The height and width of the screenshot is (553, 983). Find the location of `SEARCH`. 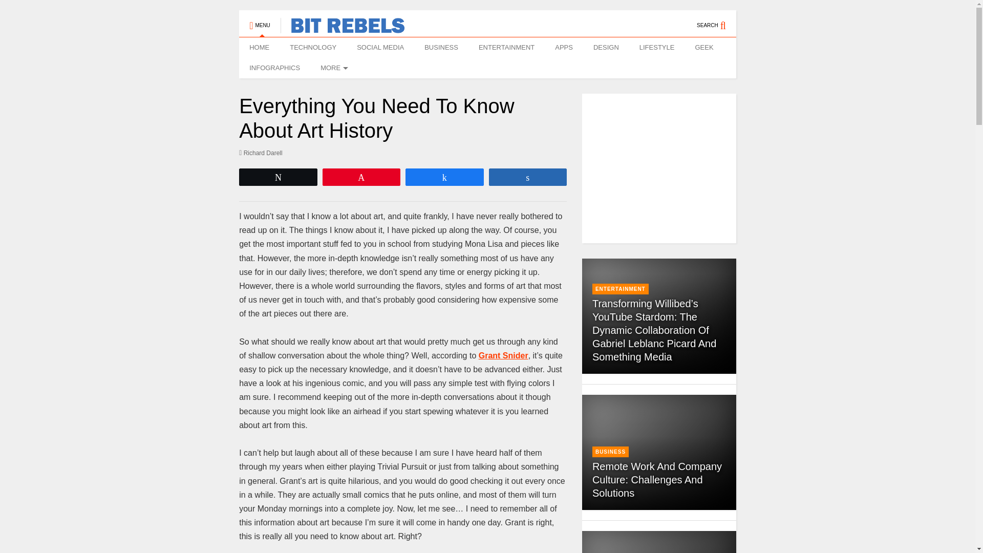

SEARCH is located at coordinates (717, 20).